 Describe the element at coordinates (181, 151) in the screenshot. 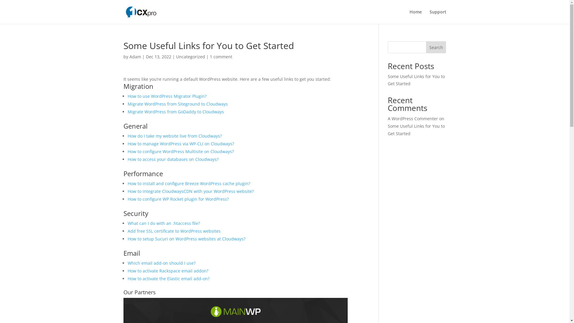

I see `How to configure WordPress Multisite on Cloudways?` at that location.